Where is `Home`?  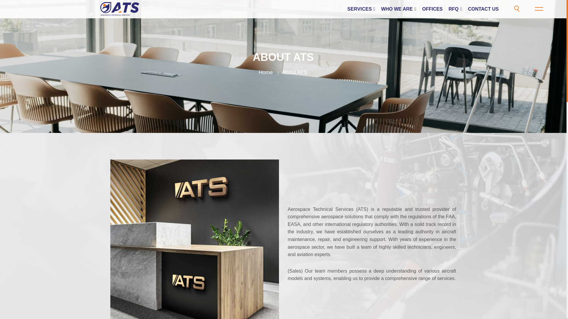
Home is located at coordinates (265, 72).